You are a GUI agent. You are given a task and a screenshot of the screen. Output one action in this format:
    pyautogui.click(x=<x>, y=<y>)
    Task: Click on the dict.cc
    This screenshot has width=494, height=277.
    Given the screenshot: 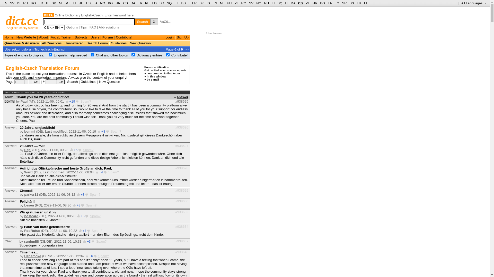 What is the action you would take?
    pyautogui.click(x=22, y=21)
    